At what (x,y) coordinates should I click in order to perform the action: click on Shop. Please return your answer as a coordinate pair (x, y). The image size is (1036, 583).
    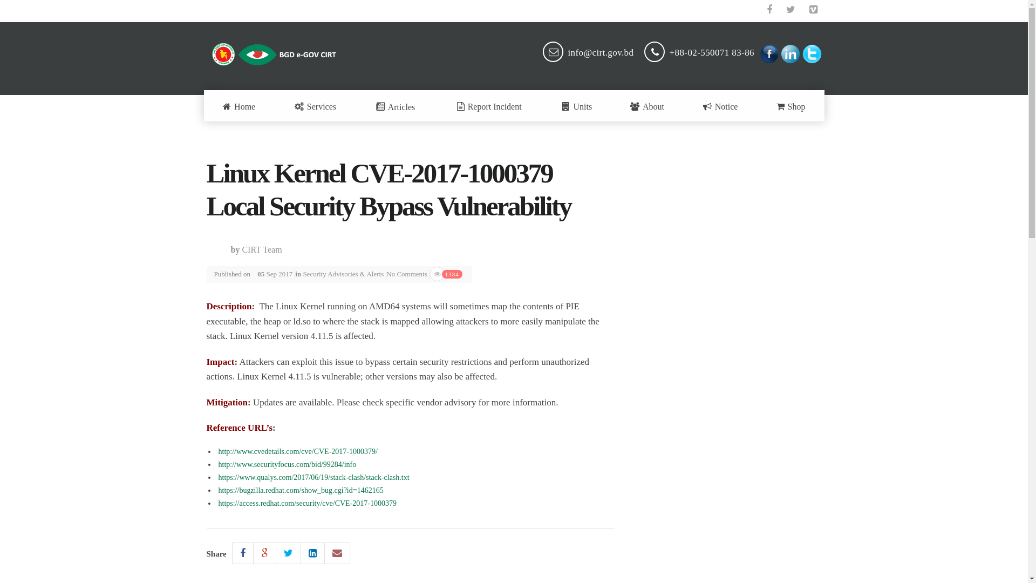
    Looking at the image, I should click on (790, 106).